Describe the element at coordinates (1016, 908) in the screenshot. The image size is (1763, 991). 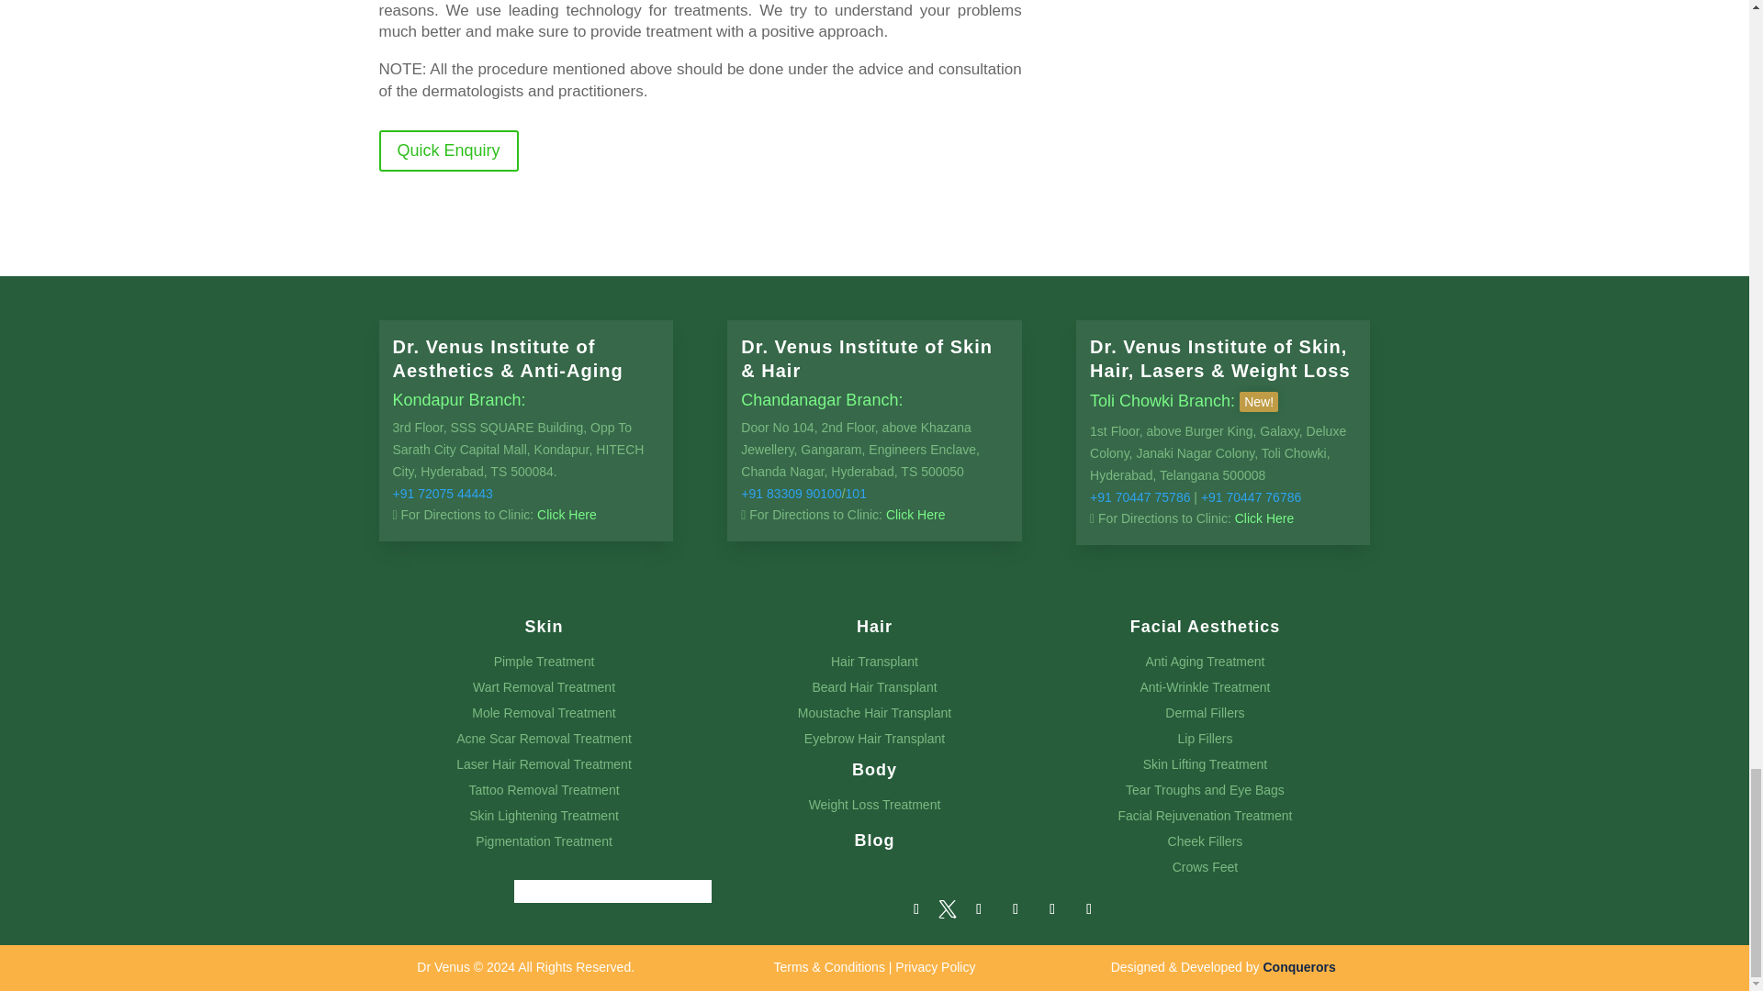
I see `Follow on LinkedIn` at that location.